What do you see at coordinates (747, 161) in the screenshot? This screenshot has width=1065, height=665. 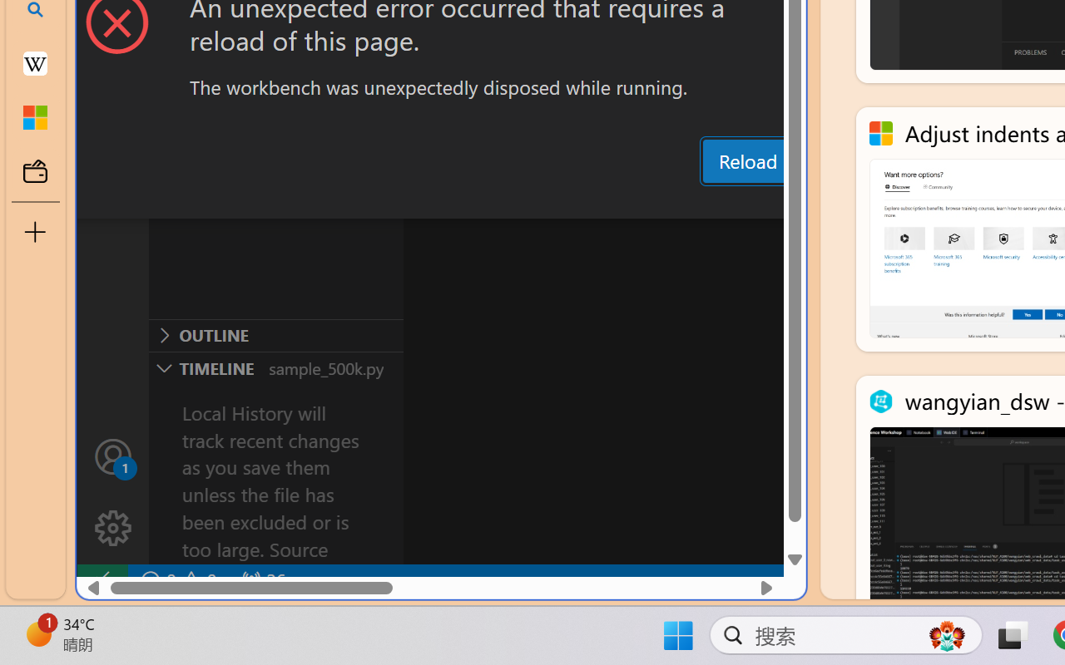 I see `Reload` at bounding box center [747, 161].